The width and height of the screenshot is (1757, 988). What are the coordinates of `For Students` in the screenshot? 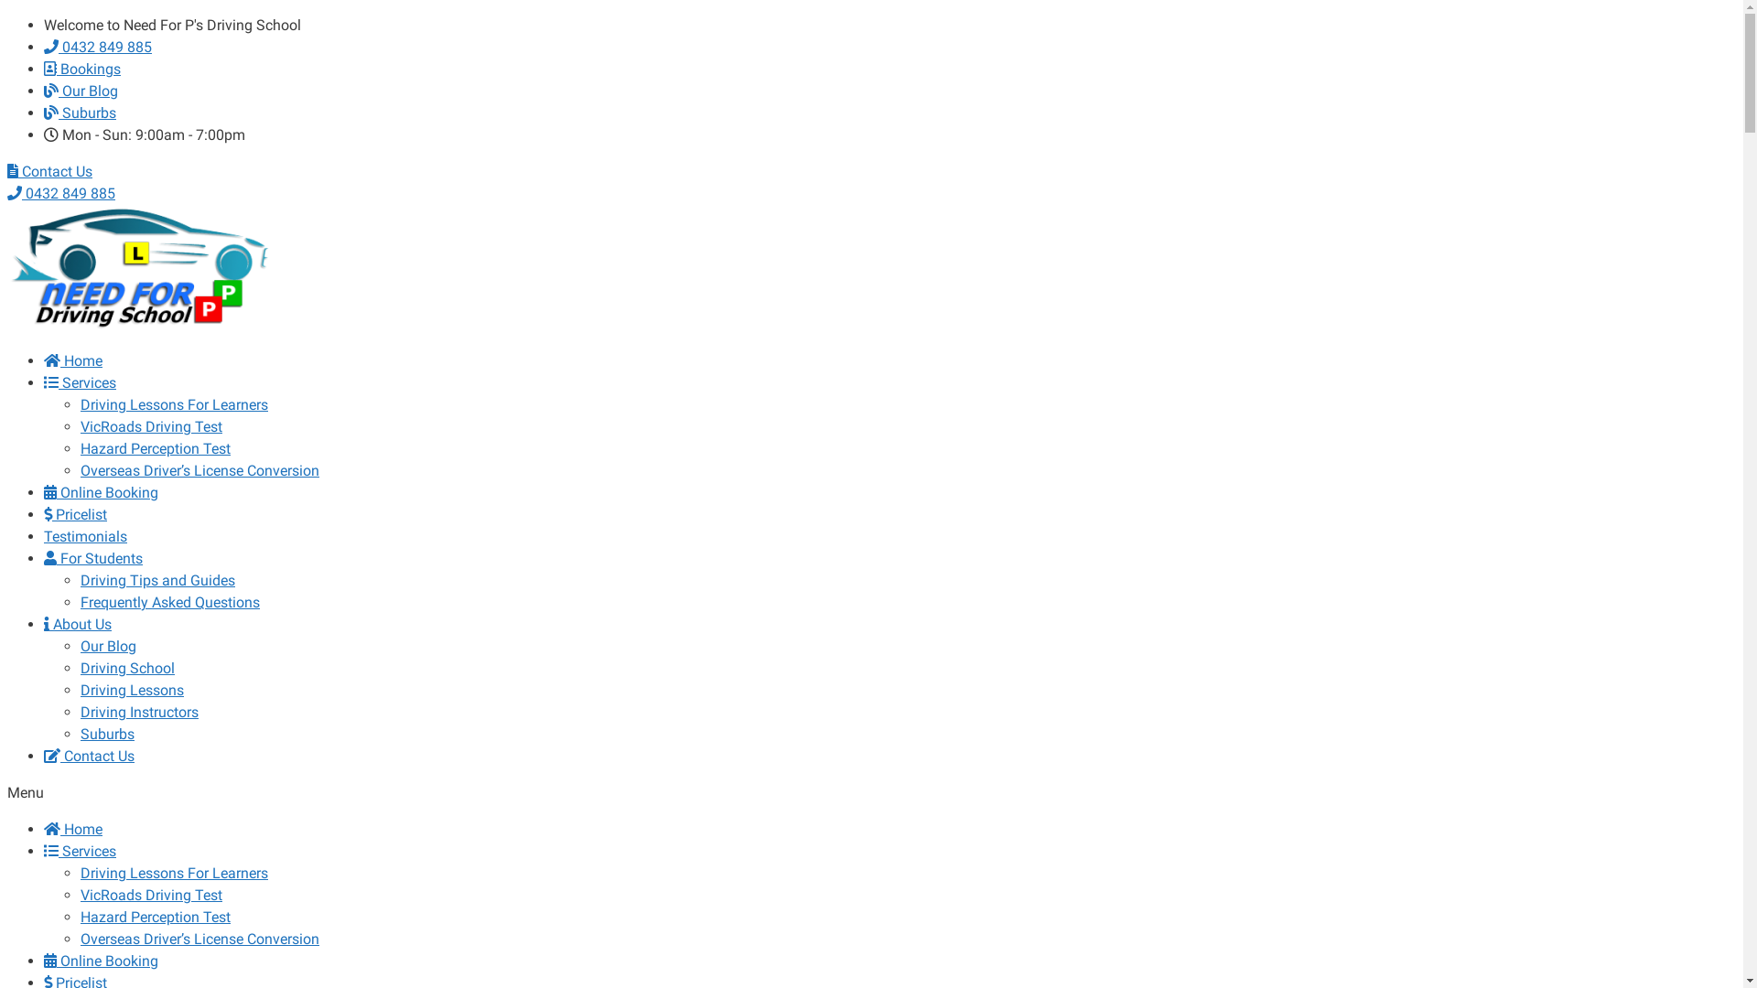 It's located at (93, 558).